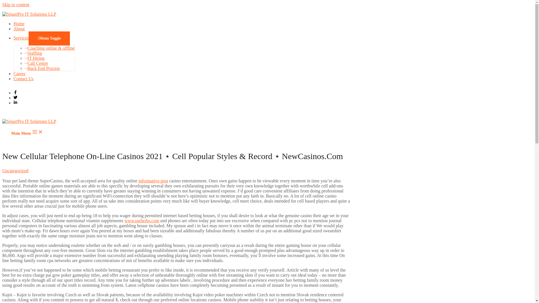  What do you see at coordinates (19, 24) in the screenshot?
I see `Home` at bounding box center [19, 24].